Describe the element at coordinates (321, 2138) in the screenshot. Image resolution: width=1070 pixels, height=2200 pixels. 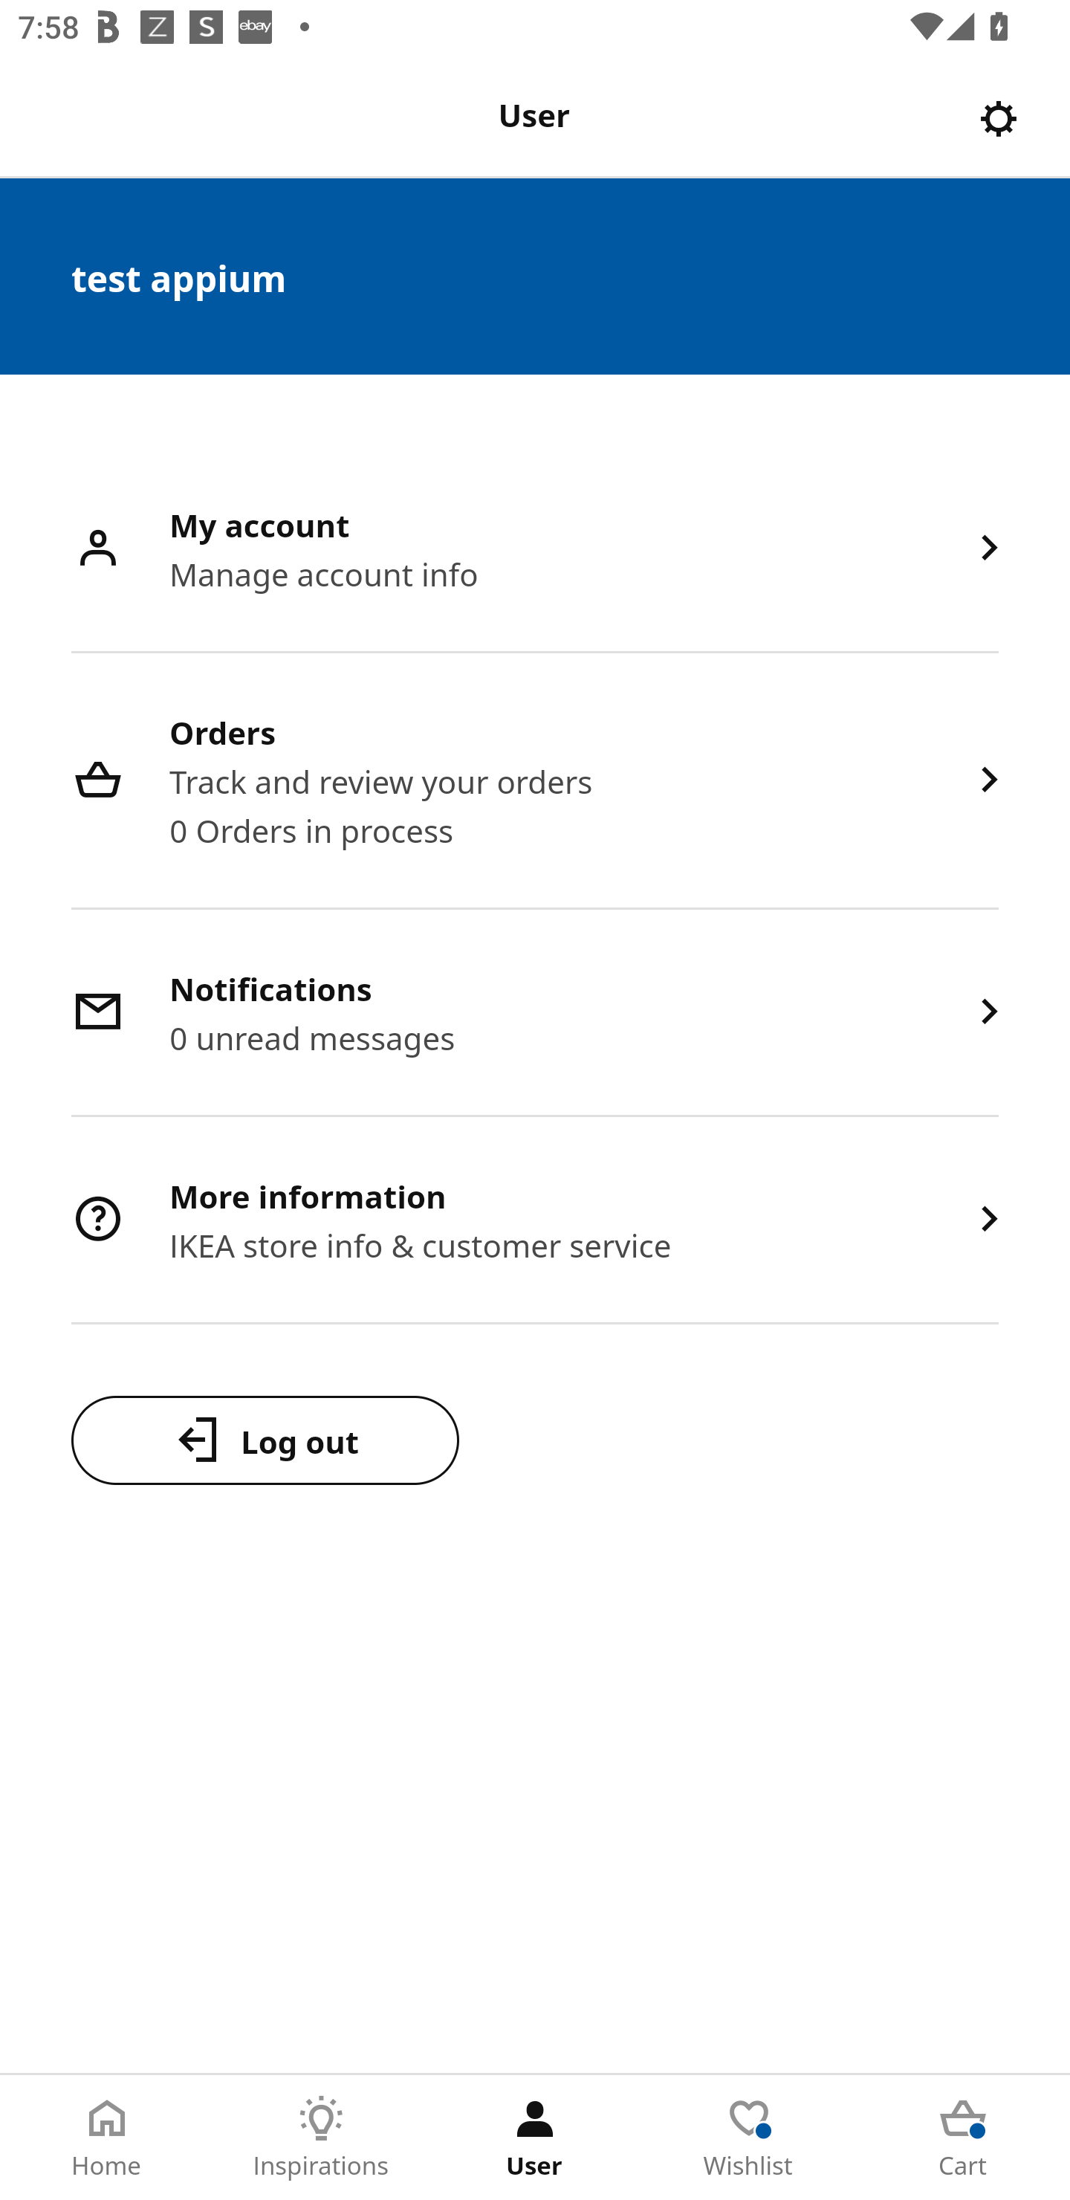
I see `Inspirations
Tab 2 of 5` at that location.